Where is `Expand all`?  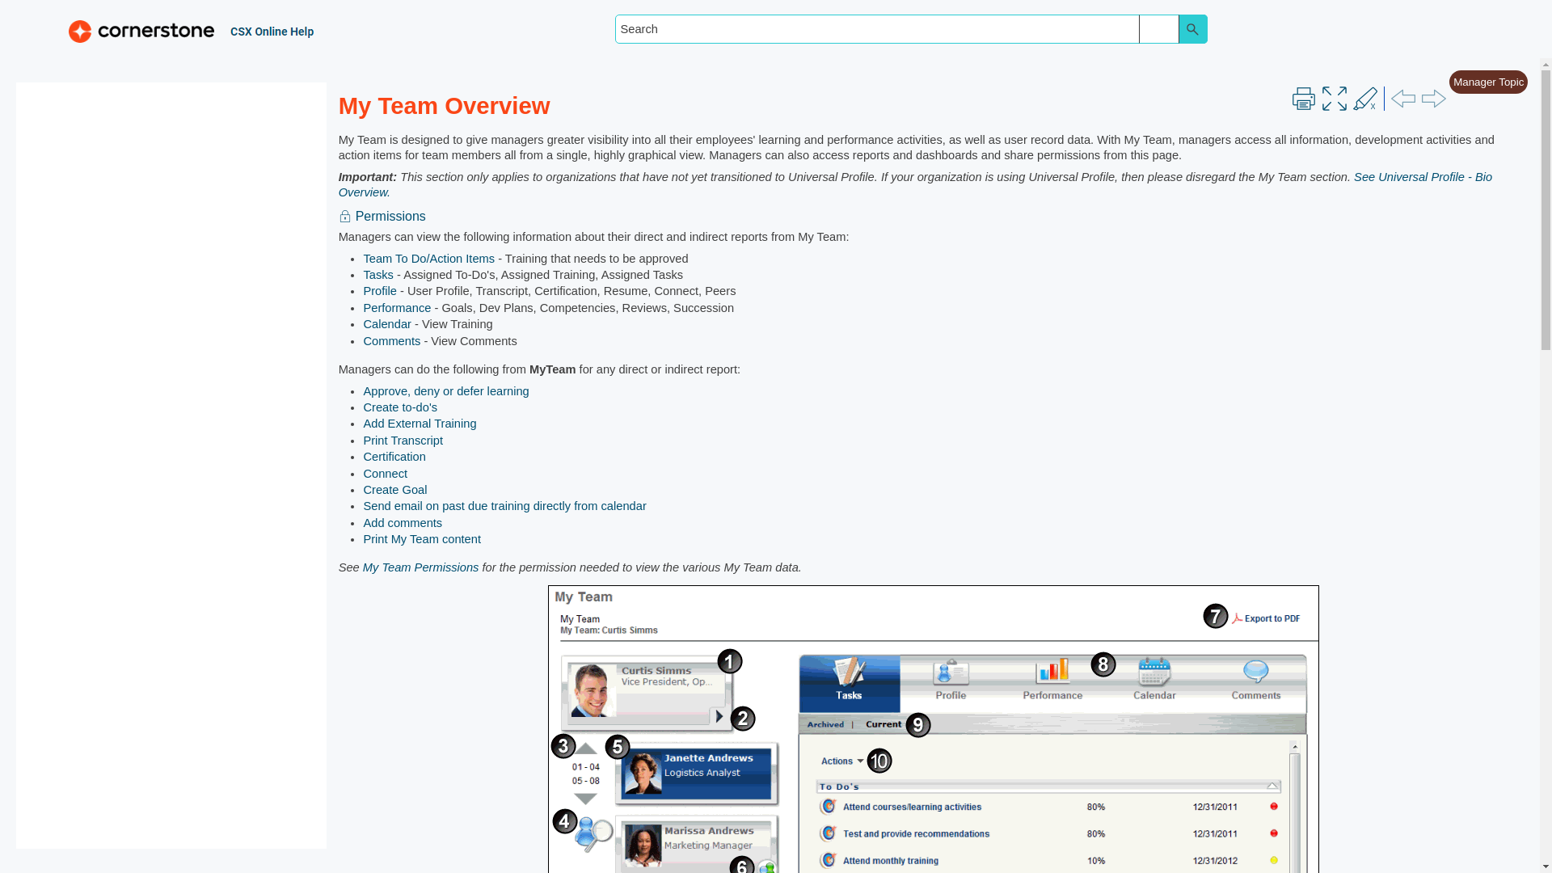
Expand all is located at coordinates (1334, 99).